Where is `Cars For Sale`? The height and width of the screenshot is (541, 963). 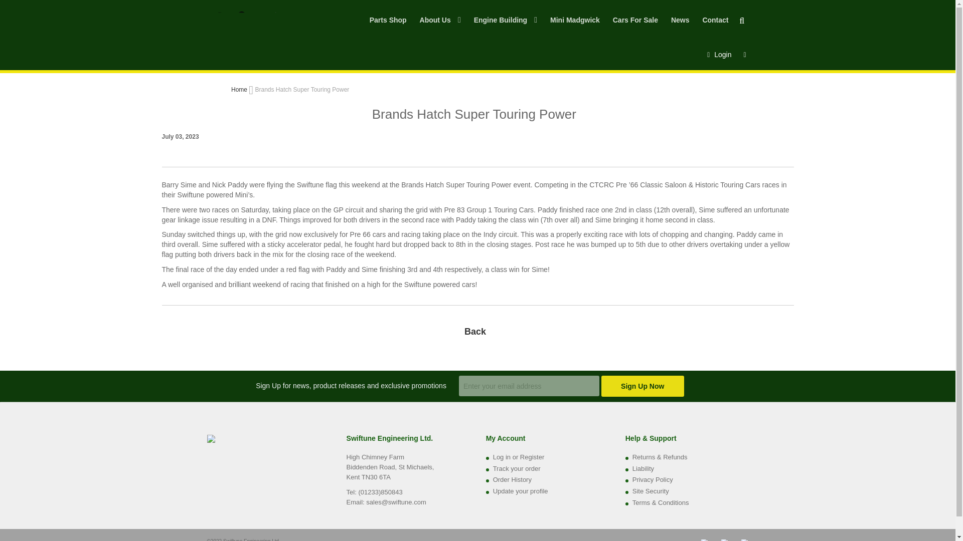 Cars For Sale is located at coordinates (635, 28).